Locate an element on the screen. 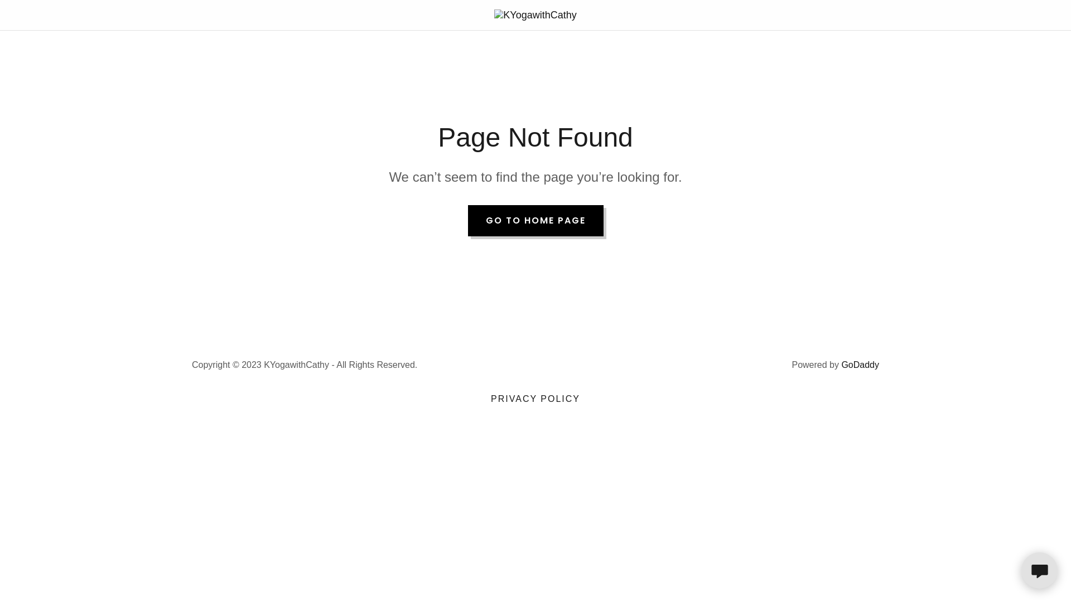 This screenshot has width=1071, height=602. KYogawithCathy is located at coordinates (535, 14).